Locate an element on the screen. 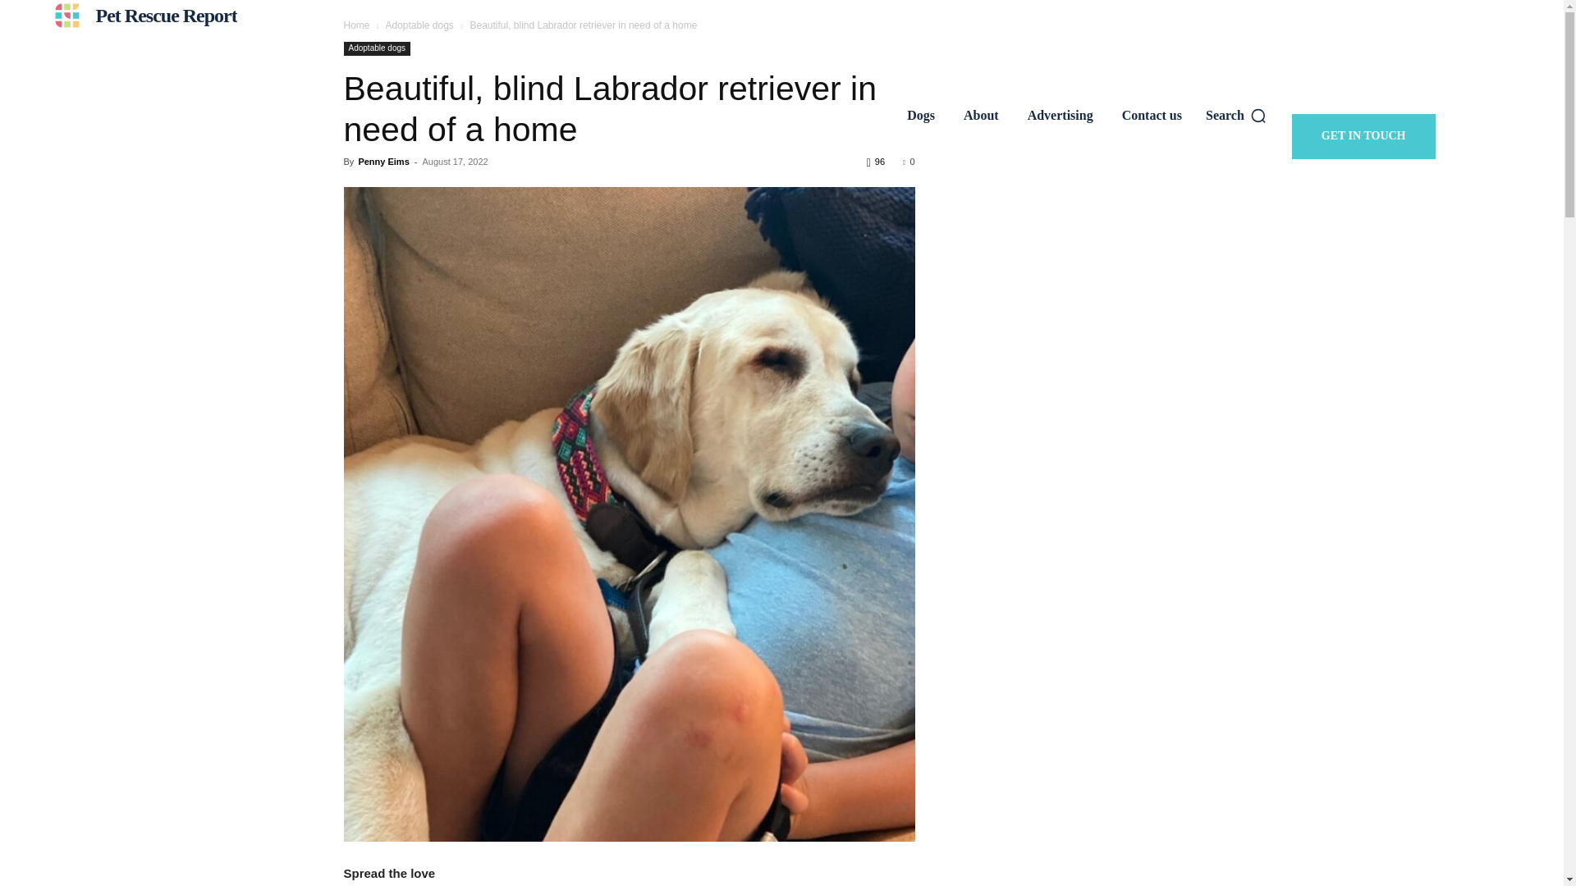 This screenshot has width=1576, height=886. Contact us is located at coordinates (1152, 115).